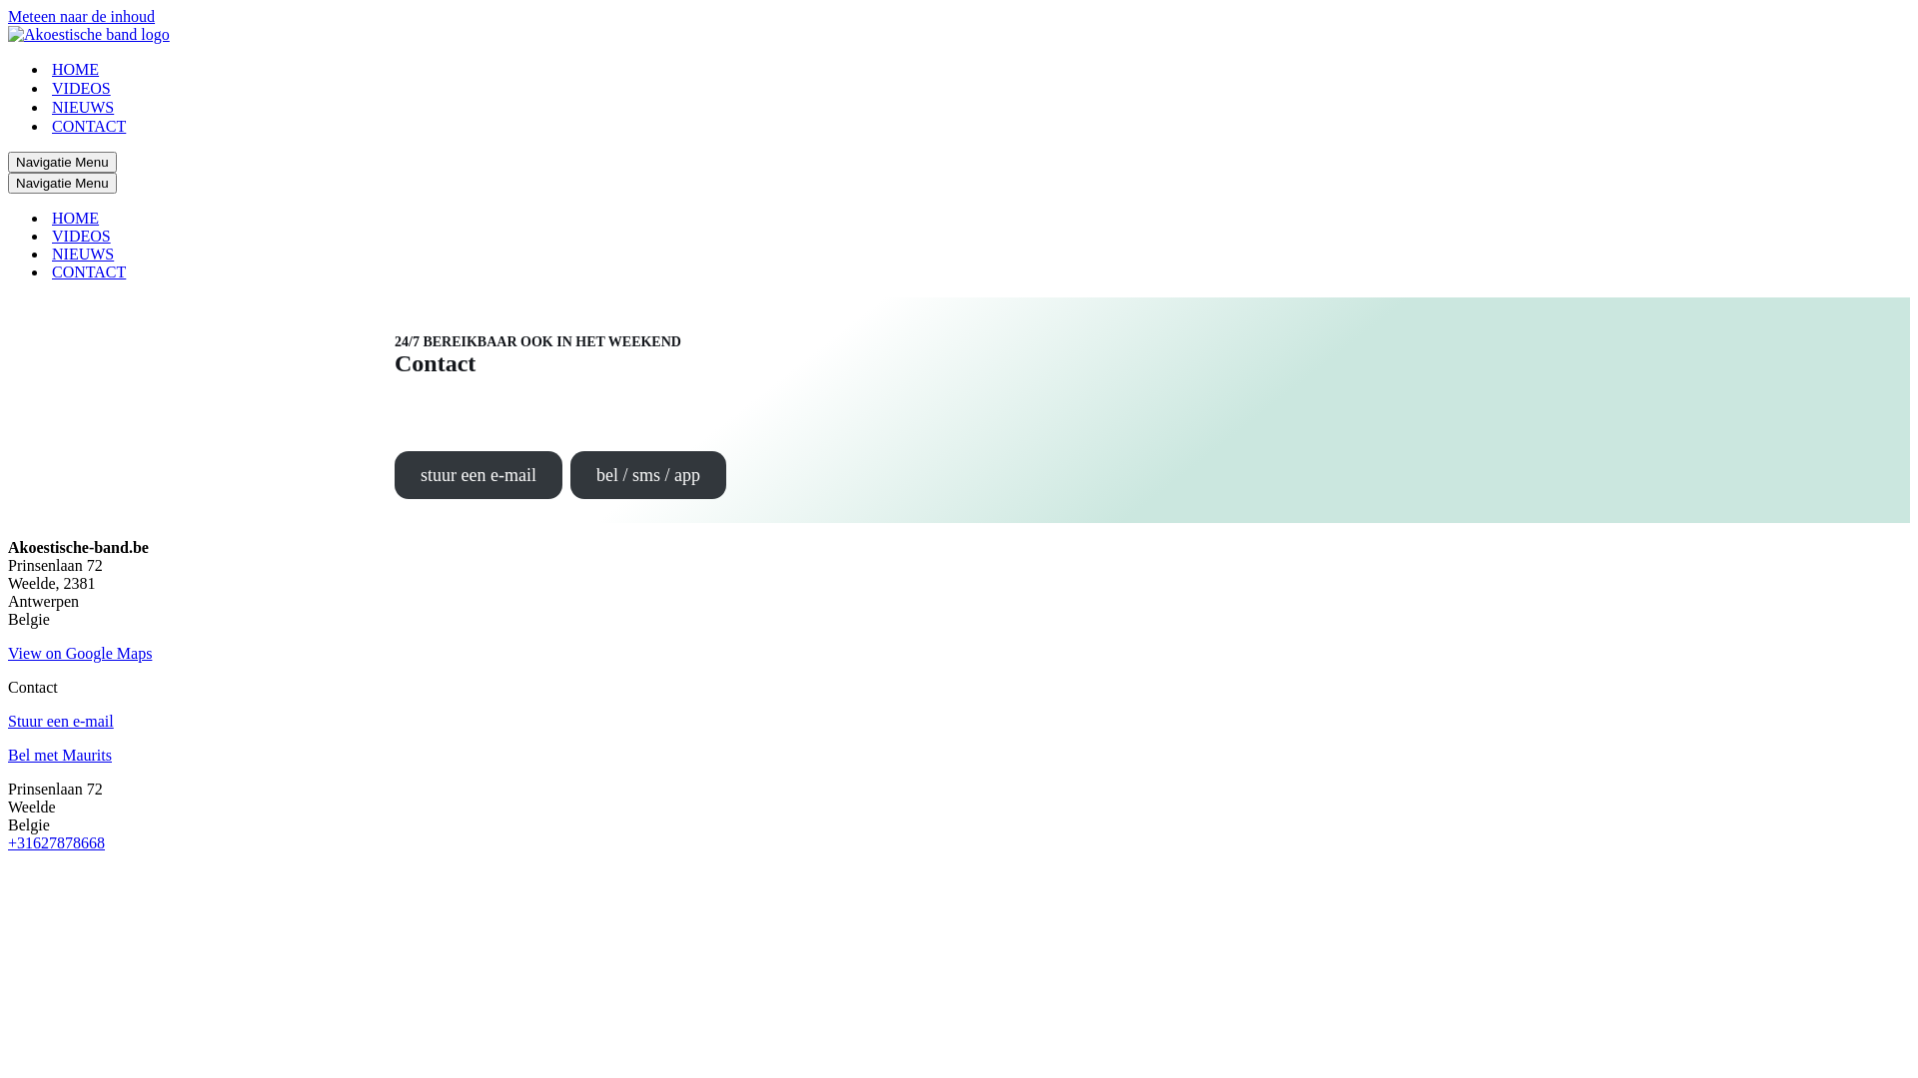 The height and width of the screenshot is (1078, 1918). Describe the element at coordinates (80, 653) in the screenshot. I see `View on Google Maps` at that location.